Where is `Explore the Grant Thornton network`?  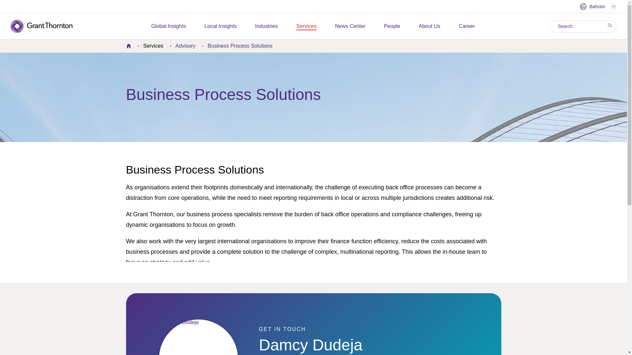 Explore the Grant Thornton network is located at coordinates (598, 7).